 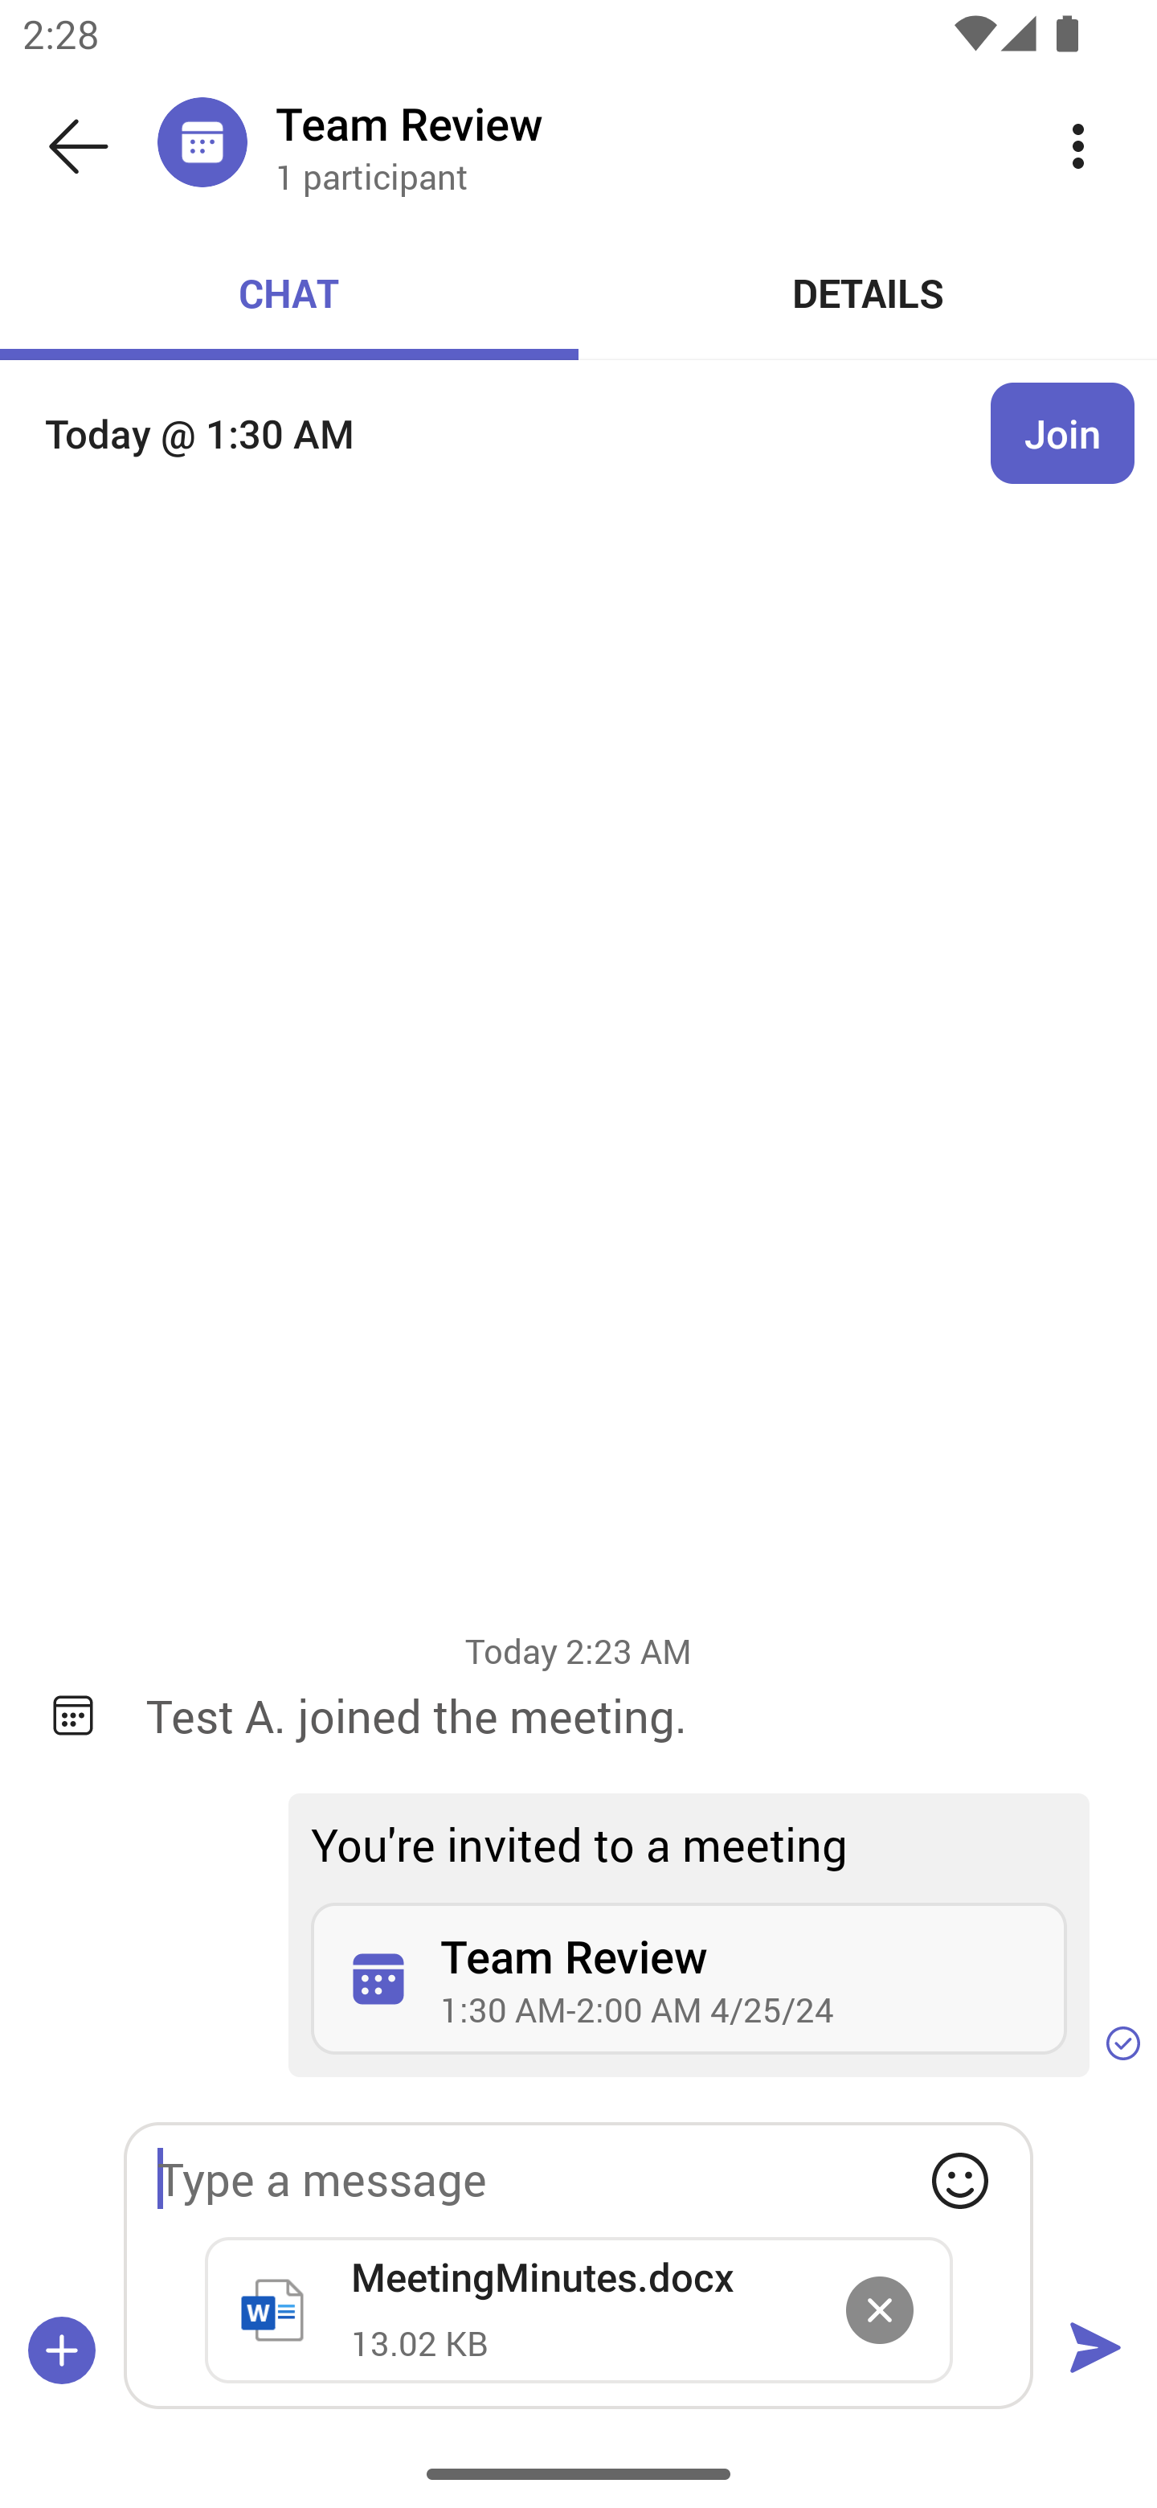 I want to click on Test A. joined the meeting., so click(x=628, y=1715).